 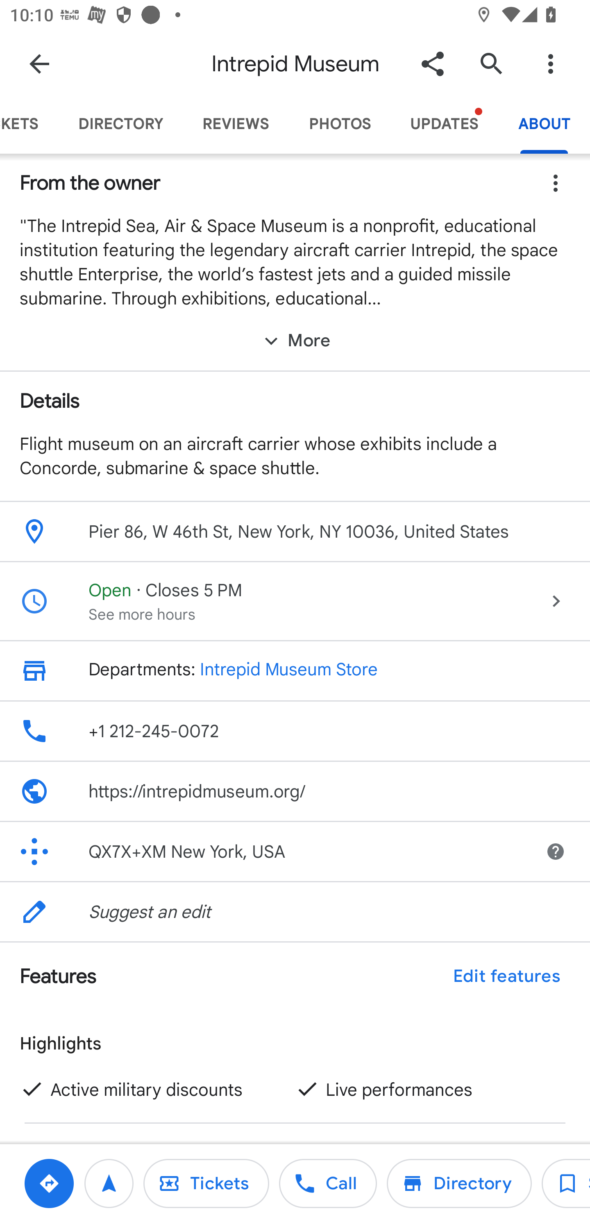 What do you see at coordinates (39, 63) in the screenshot?
I see `Back to Search` at bounding box center [39, 63].